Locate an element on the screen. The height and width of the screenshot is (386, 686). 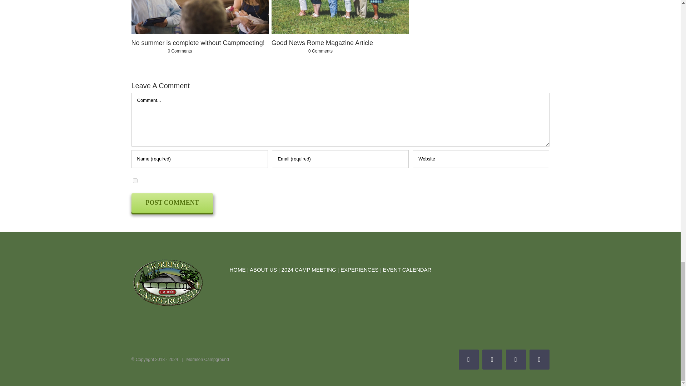
Good News Rome Magazine Article is located at coordinates (322, 43).